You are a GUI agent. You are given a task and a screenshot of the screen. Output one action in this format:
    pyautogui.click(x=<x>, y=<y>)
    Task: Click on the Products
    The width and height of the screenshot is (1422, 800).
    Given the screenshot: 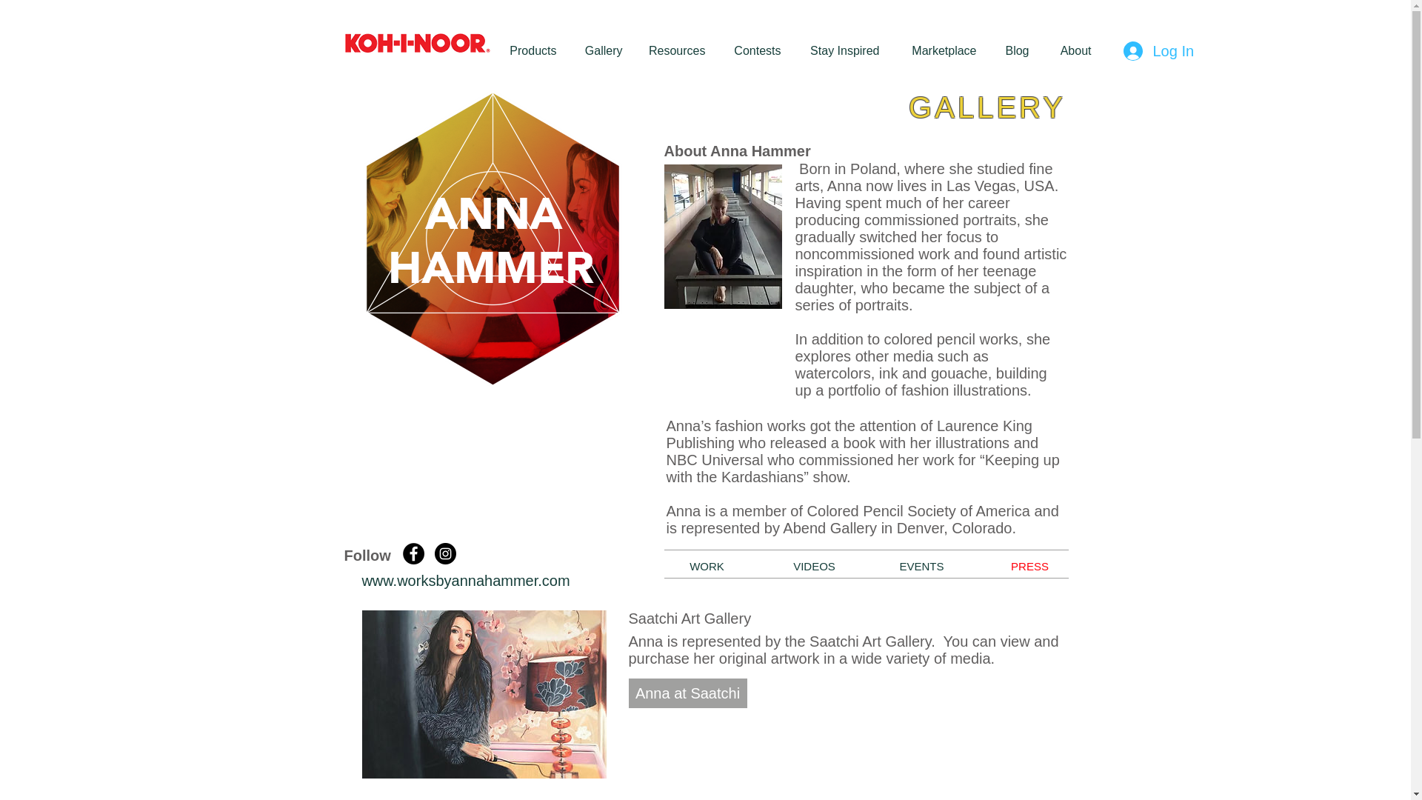 What is the action you would take?
    pyautogui.click(x=529, y=50)
    